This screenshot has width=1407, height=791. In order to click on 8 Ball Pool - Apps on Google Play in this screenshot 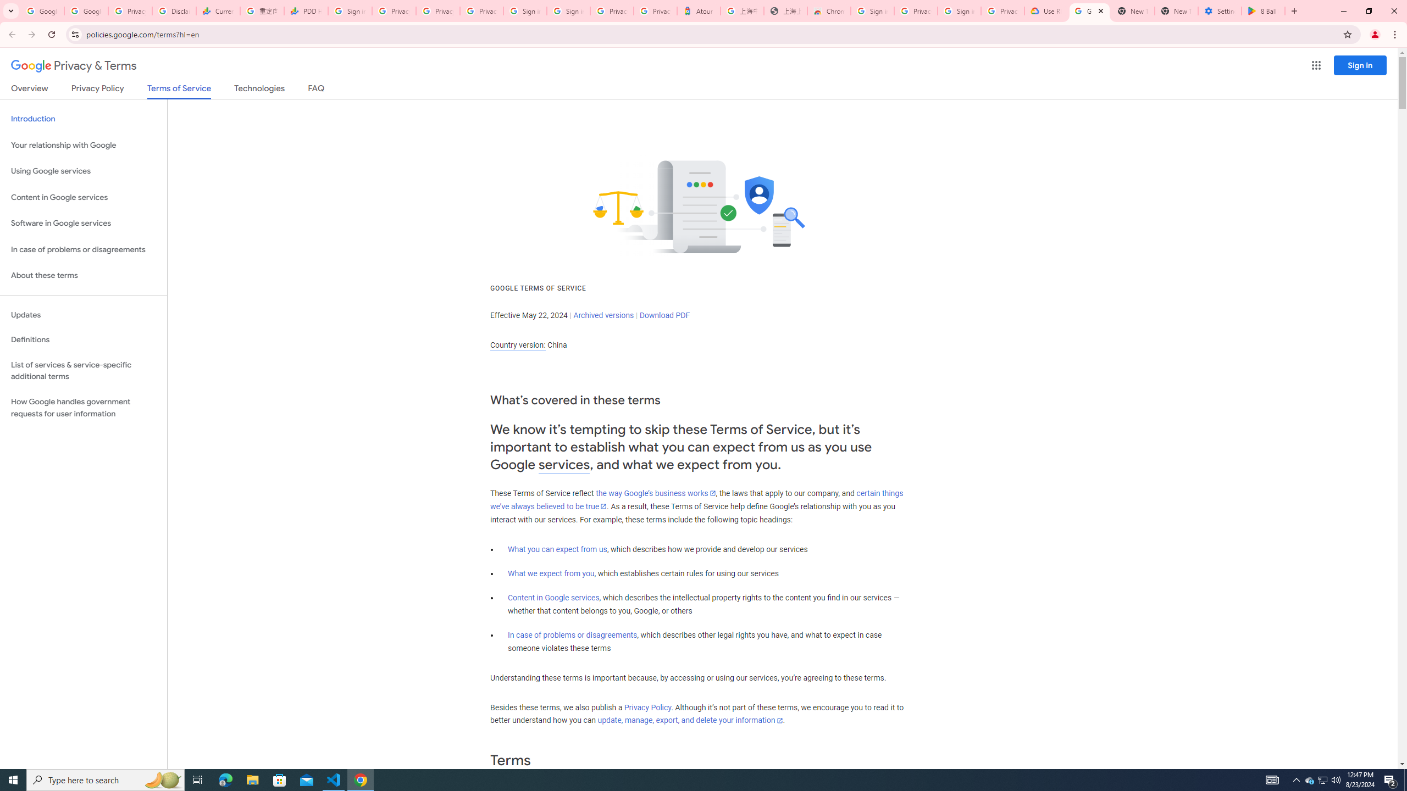, I will do `click(1263, 11)`.